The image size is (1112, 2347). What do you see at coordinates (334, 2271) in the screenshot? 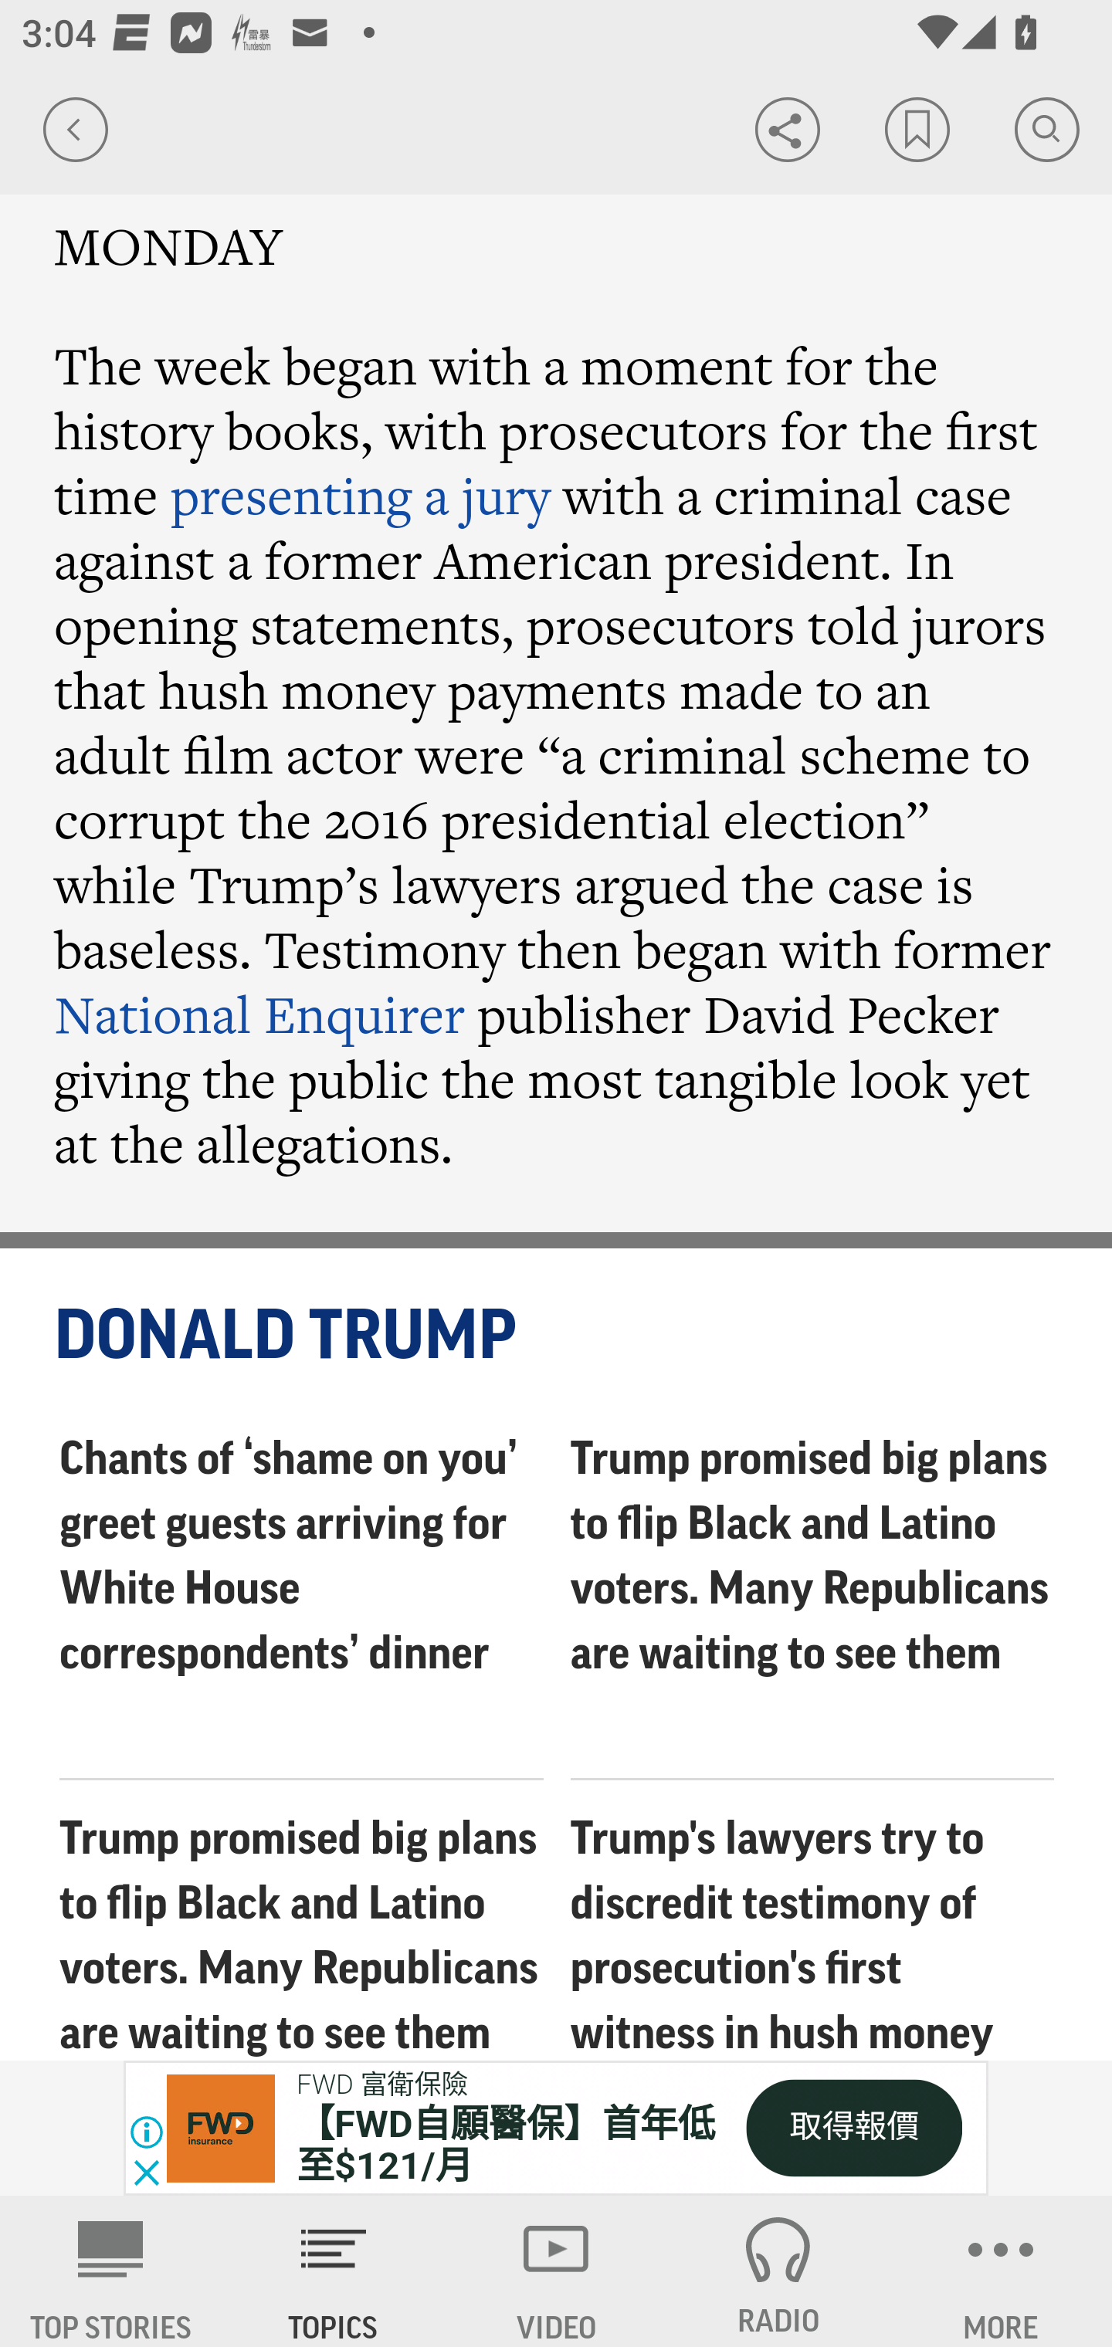
I see `TOPICS` at bounding box center [334, 2271].